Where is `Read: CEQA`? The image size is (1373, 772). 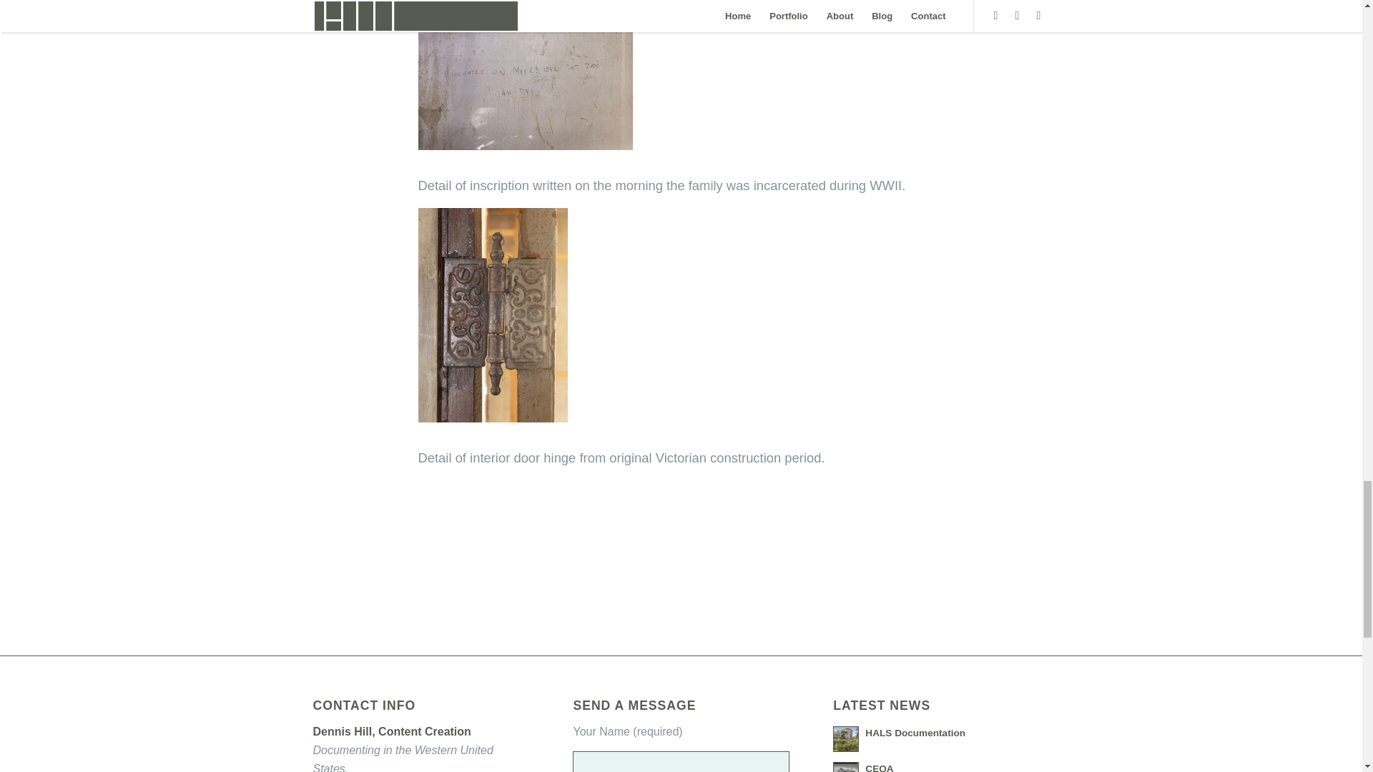
Read: CEQA is located at coordinates (846, 766).